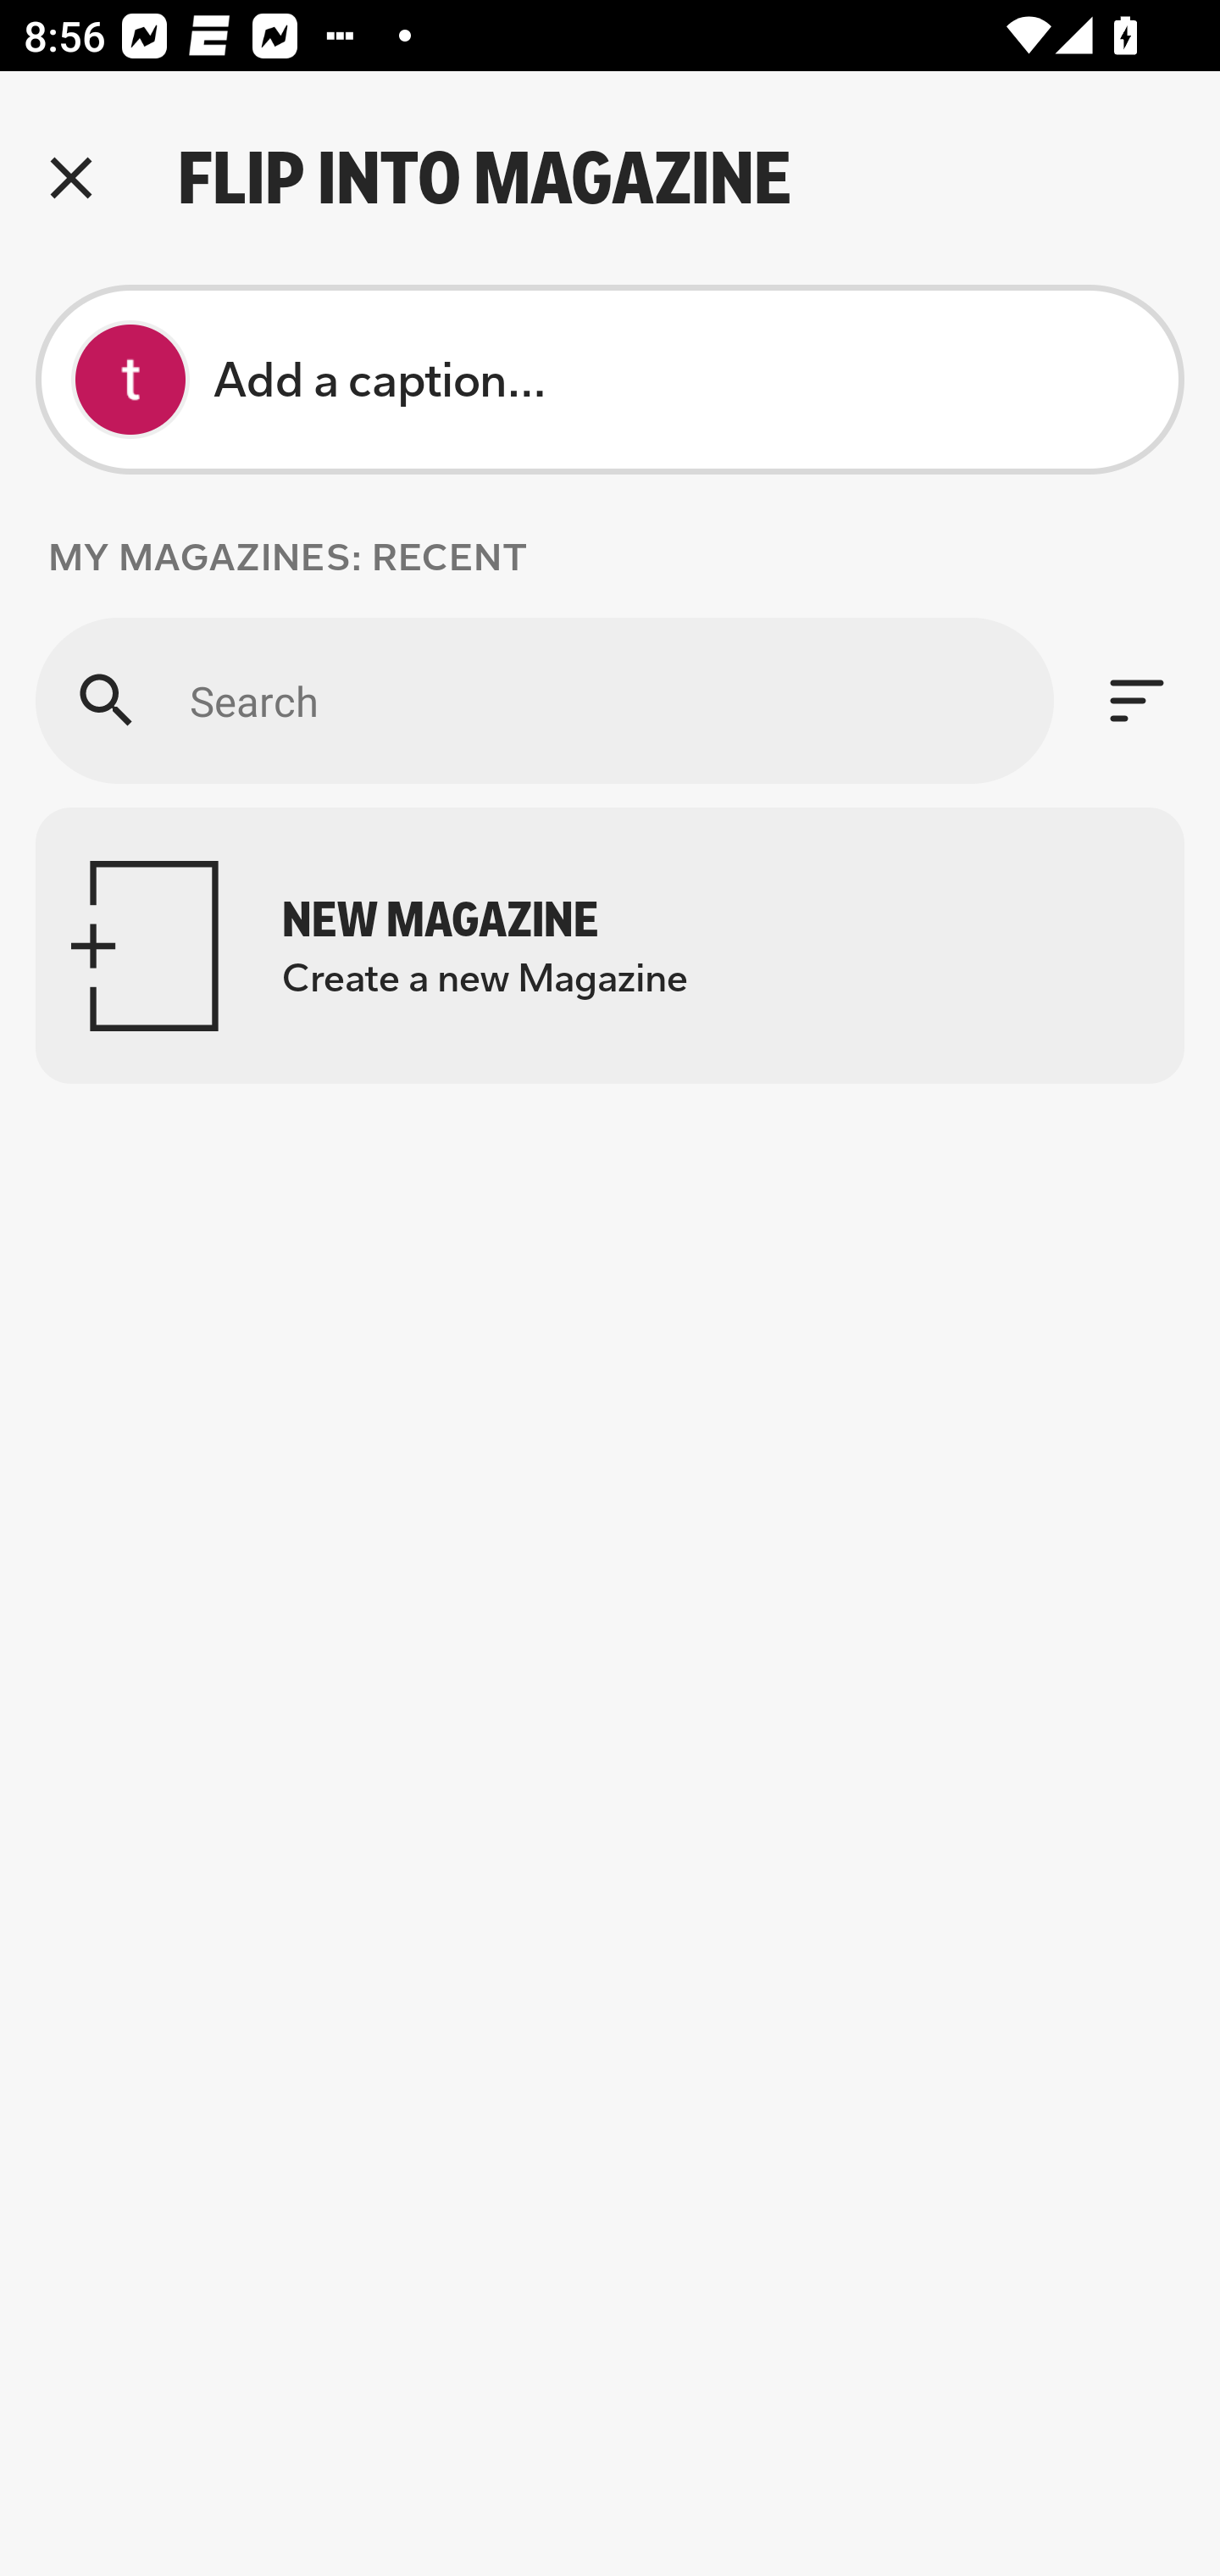 The width and height of the screenshot is (1220, 2576). I want to click on NEW MAGAZINE Create a new Magazine, so click(610, 946).